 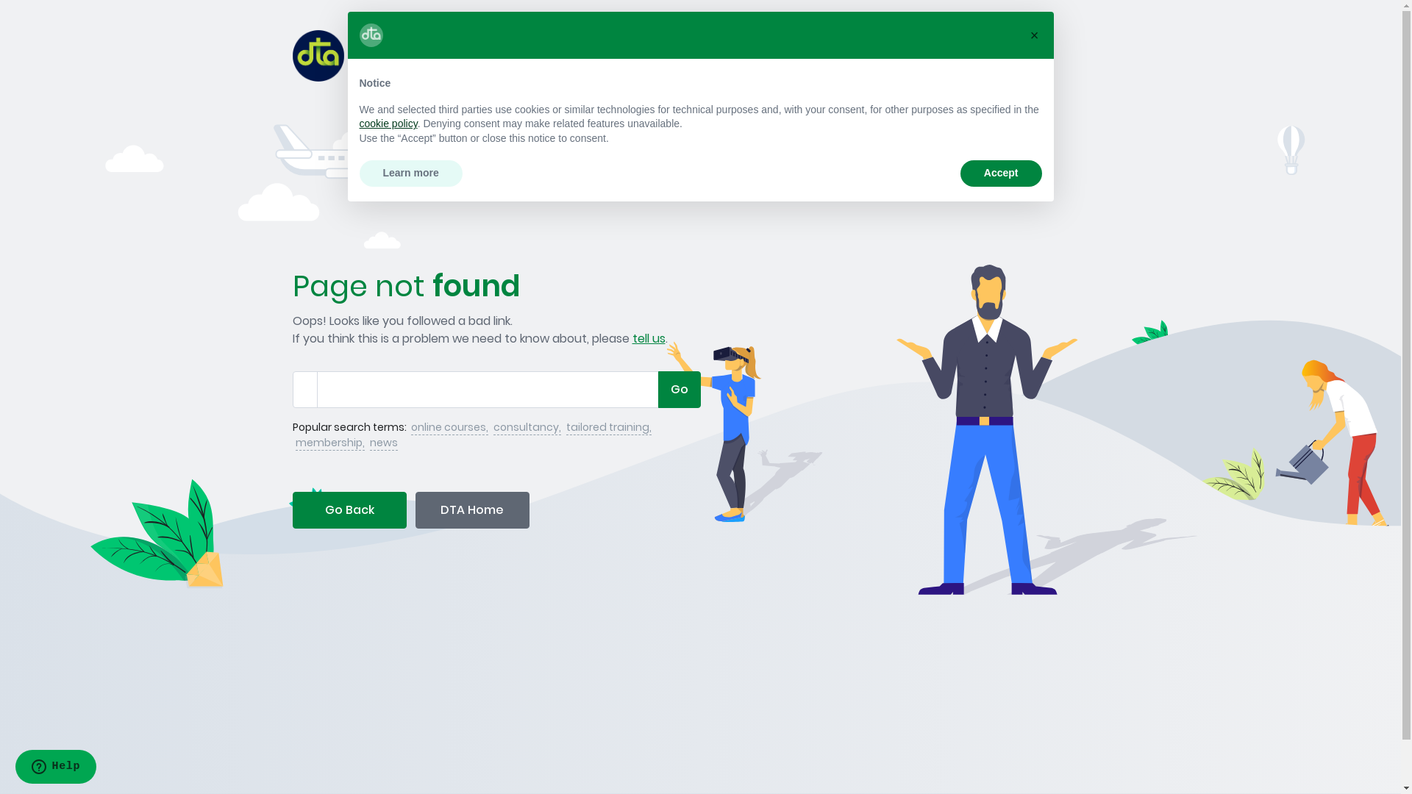 What do you see at coordinates (410, 174) in the screenshot?
I see `Learn more` at bounding box center [410, 174].